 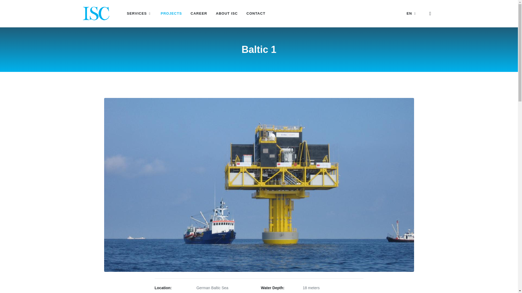 What do you see at coordinates (227, 14) in the screenshot?
I see `ABOUT ISC` at bounding box center [227, 14].